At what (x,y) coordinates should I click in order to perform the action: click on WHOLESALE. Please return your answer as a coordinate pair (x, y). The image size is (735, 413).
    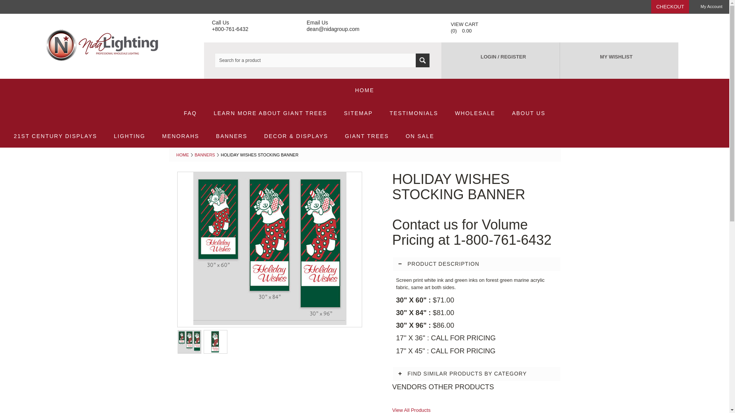
    Looking at the image, I should click on (475, 113).